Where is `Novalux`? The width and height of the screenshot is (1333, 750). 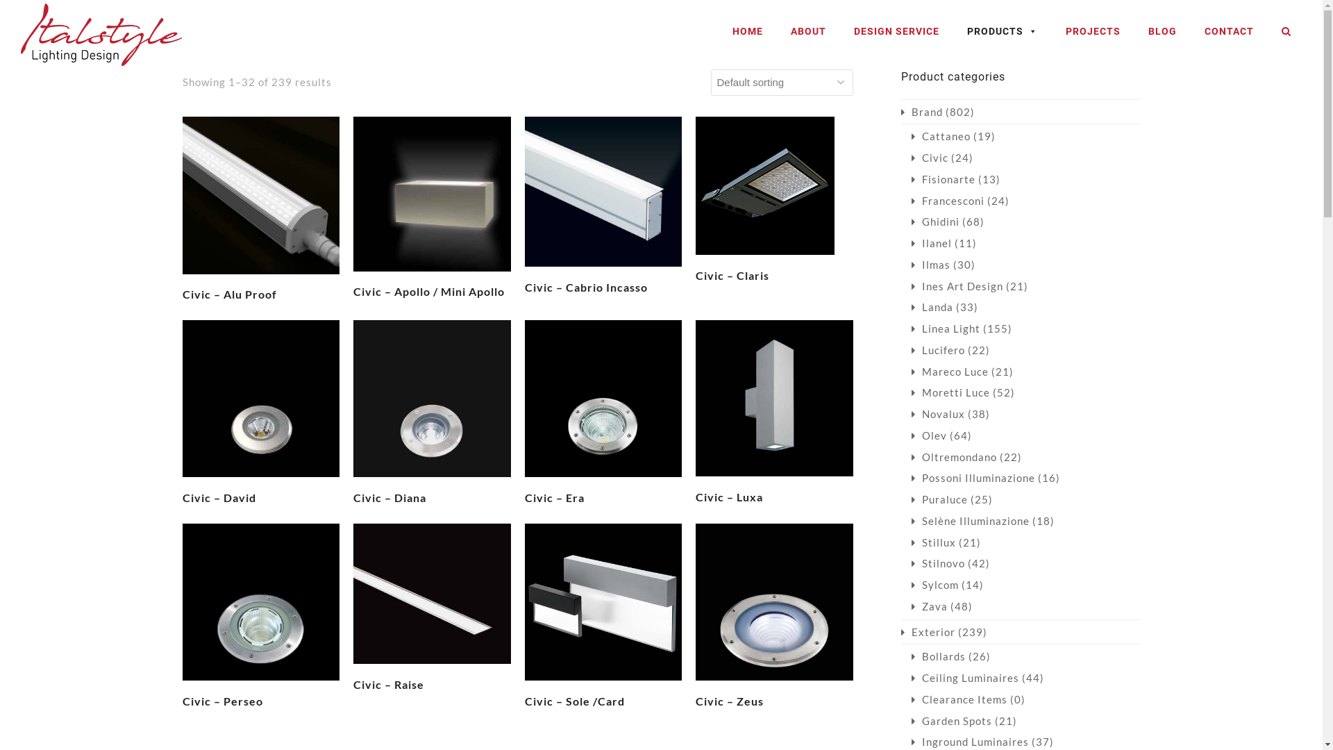
Novalux is located at coordinates (937, 414).